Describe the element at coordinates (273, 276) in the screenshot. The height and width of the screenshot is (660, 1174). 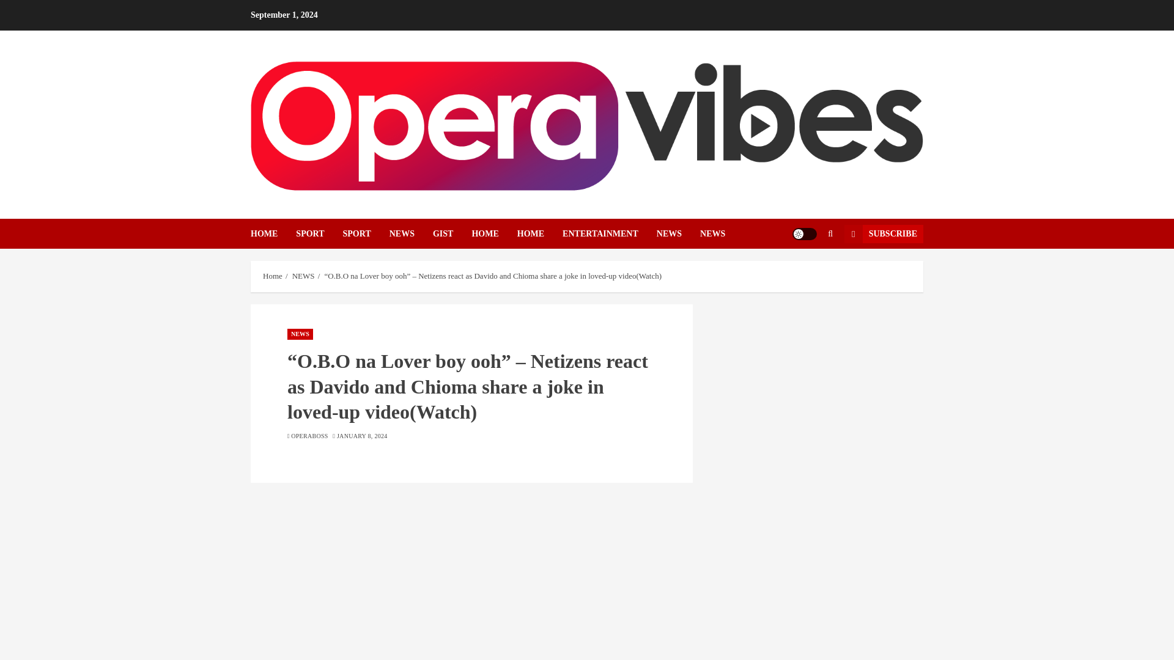
I see `Home` at that location.